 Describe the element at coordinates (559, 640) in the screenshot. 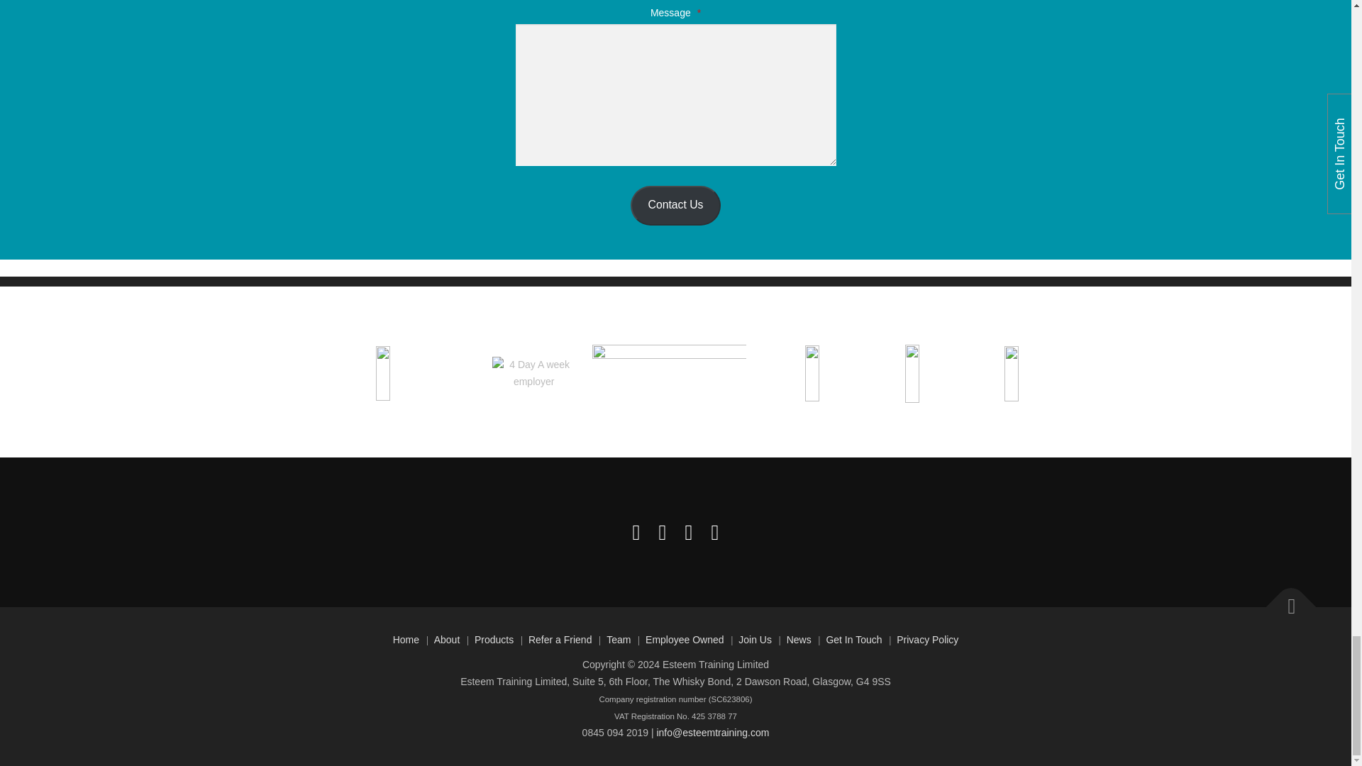

I see `Refer a Friend` at that location.